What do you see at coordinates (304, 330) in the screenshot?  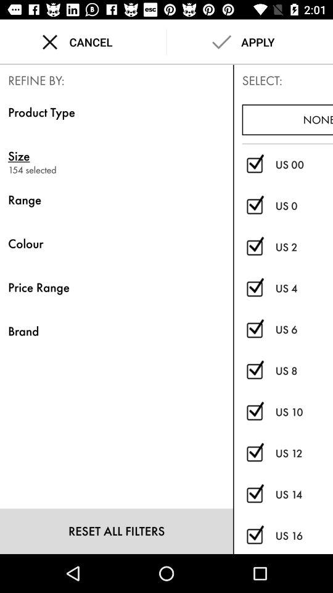 I see `choose the item above us 8 icon` at bounding box center [304, 330].